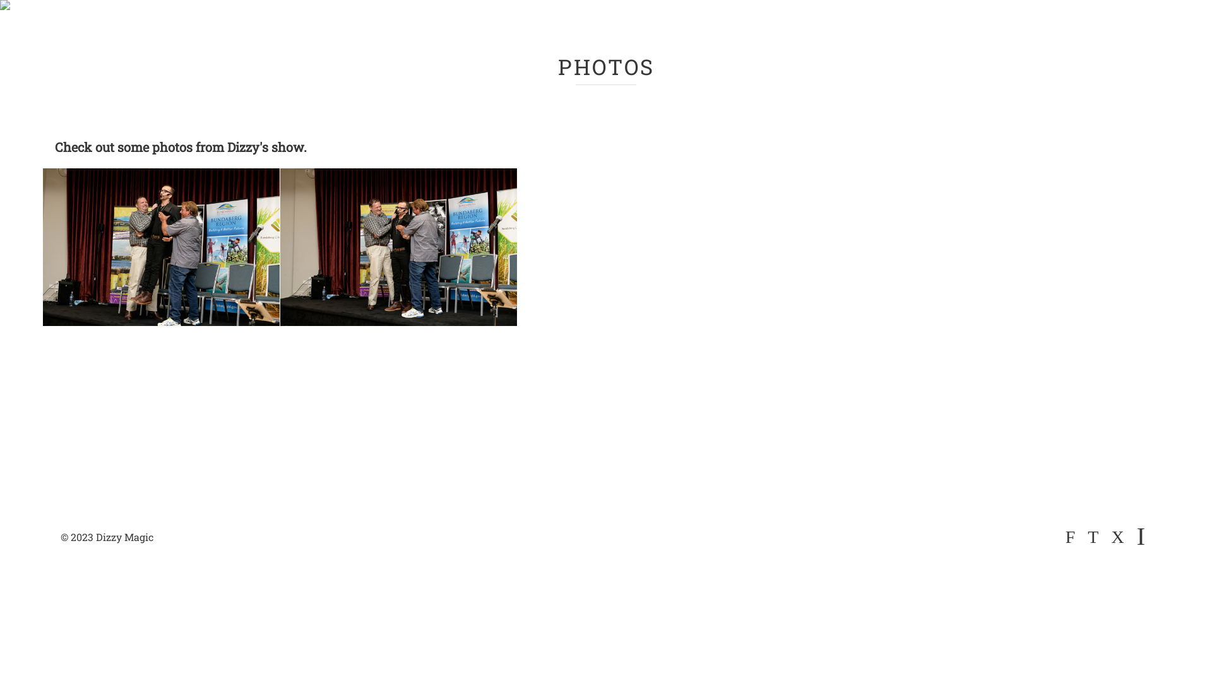  What do you see at coordinates (1132, 35) in the screenshot?
I see `Hypnotherapy` at bounding box center [1132, 35].